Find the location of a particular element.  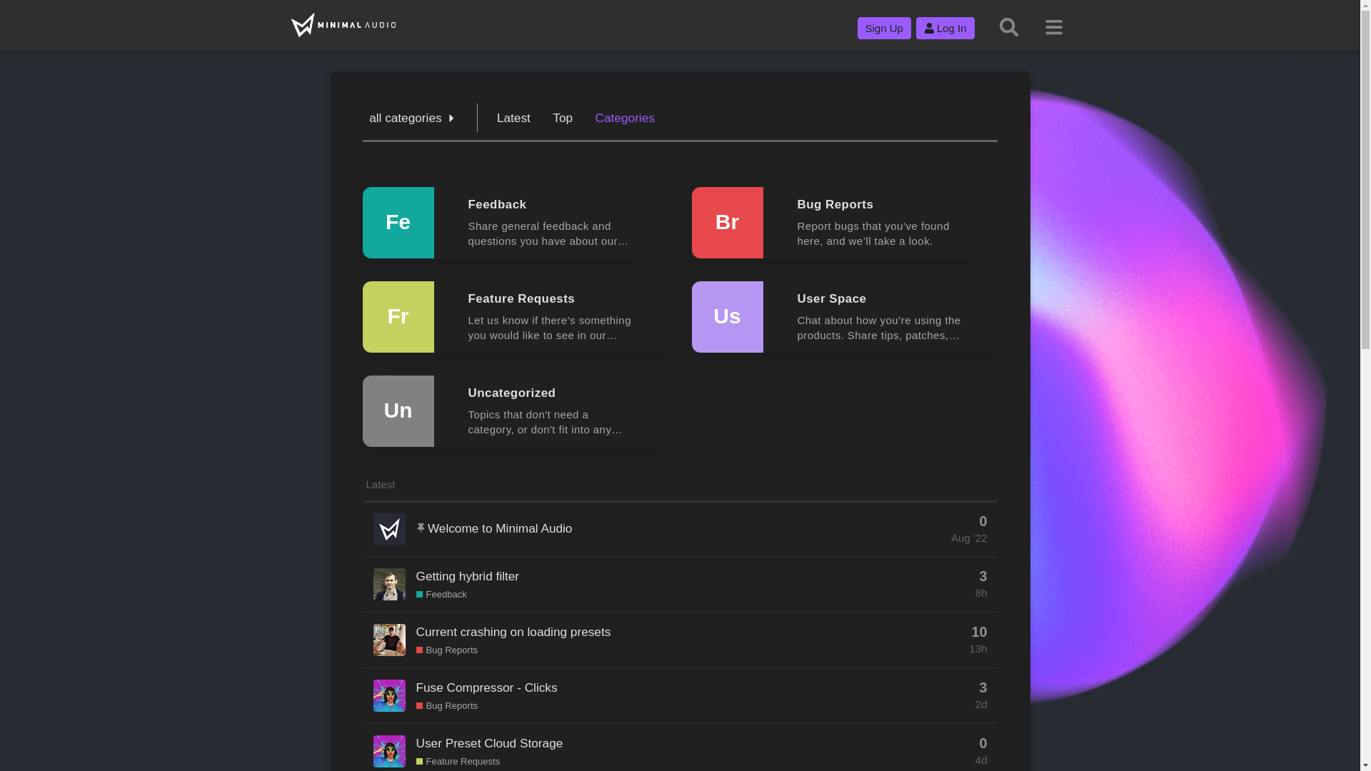

qbikmusik is located at coordinates (390, 751).